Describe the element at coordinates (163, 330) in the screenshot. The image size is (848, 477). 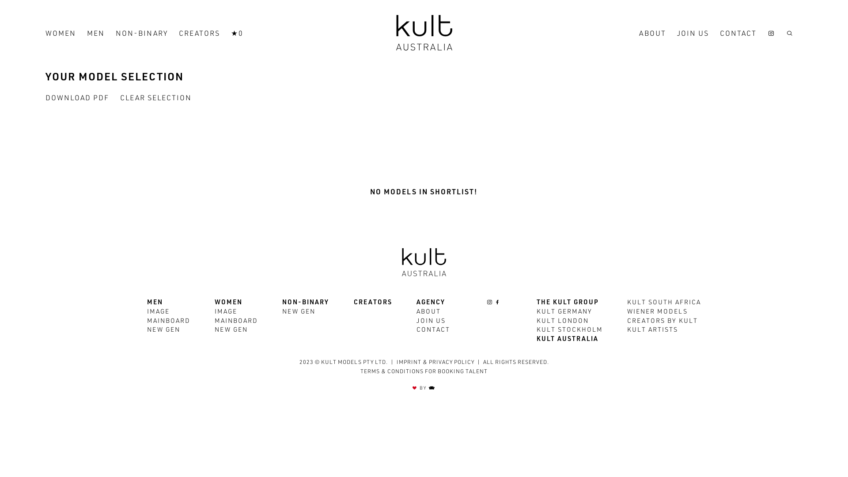
I see `NEW GEN` at that location.